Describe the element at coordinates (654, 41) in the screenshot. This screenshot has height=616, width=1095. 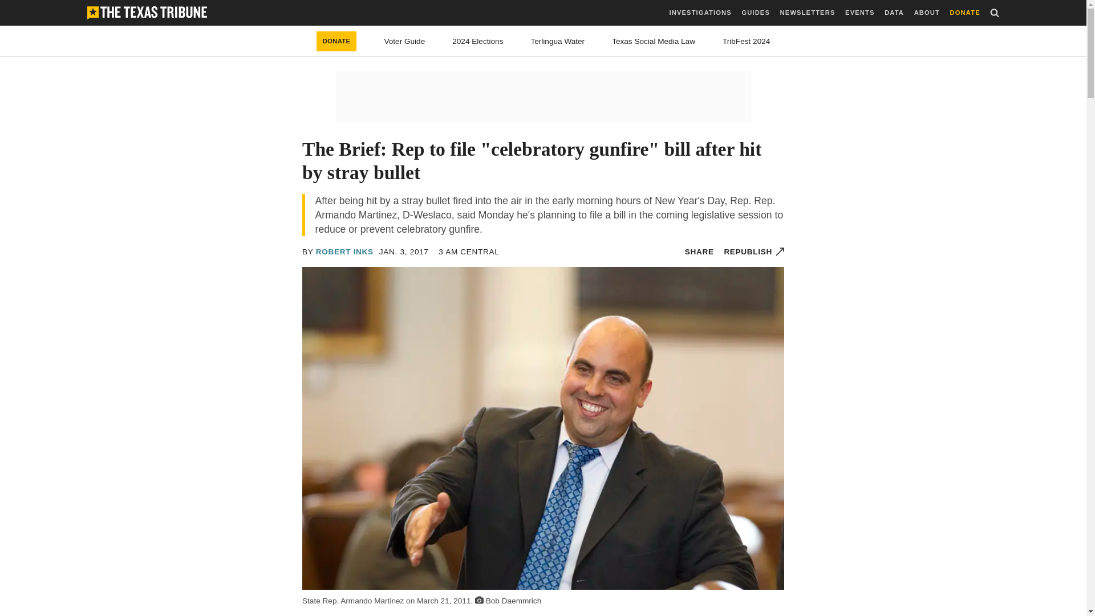
I see `Texas Social Media Law` at that location.